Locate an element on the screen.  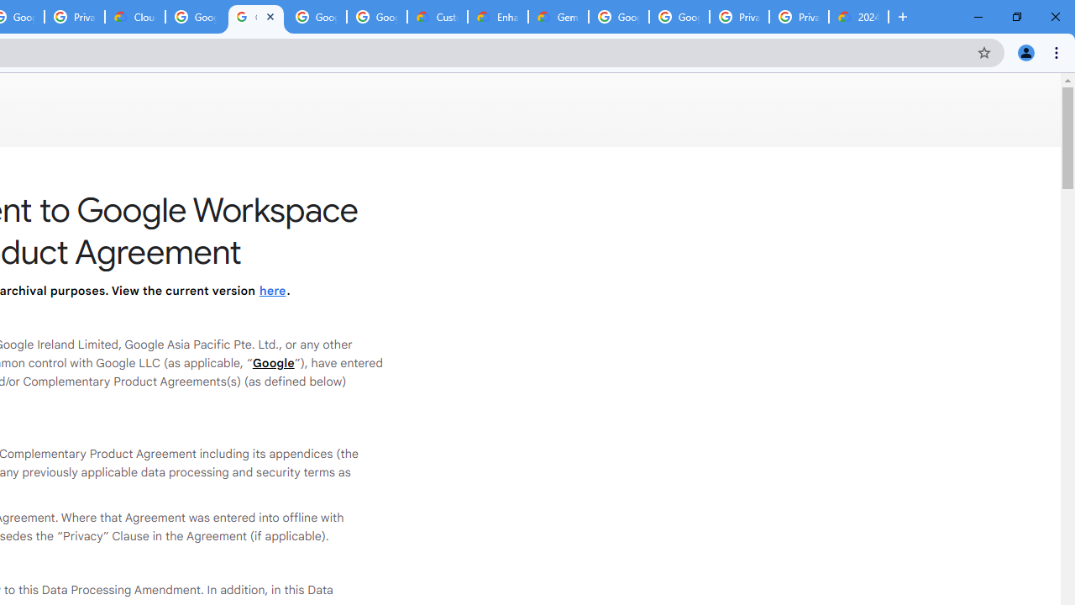
Google Cloud Platform is located at coordinates (679, 17).